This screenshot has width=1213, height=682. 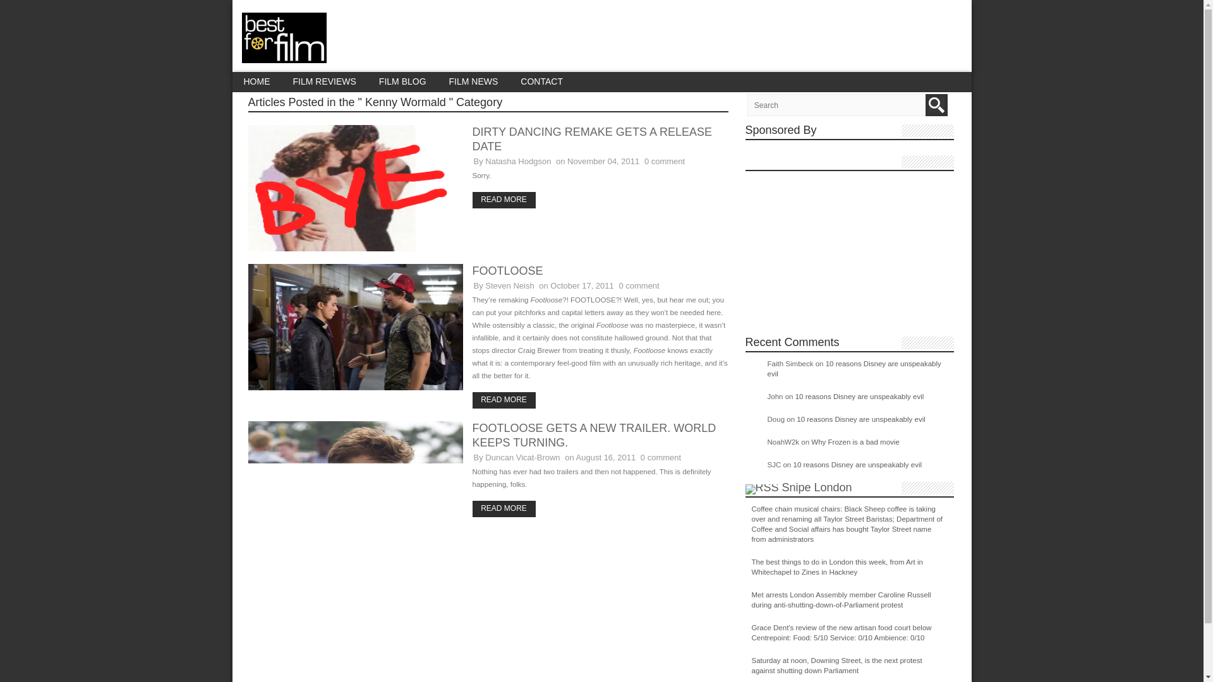 I want to click on FOOTLOOSE GETS A NEW TRAILER. WORLD KEEPS TURNING., so click(x=594, y=435).